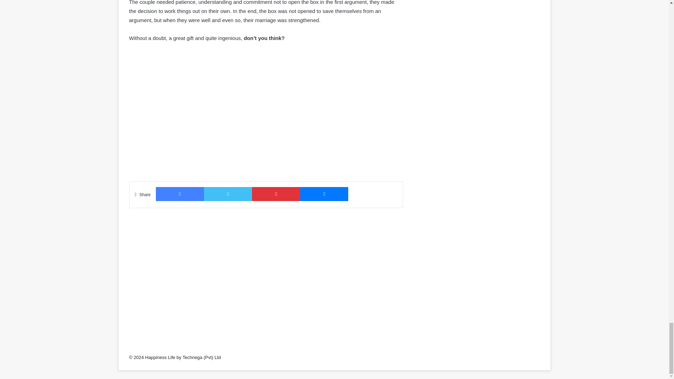 This screenshot has width=674, height=379. Describe the element at coordinates (228, 194) in the screenshot. I see `Twitter` at that location.